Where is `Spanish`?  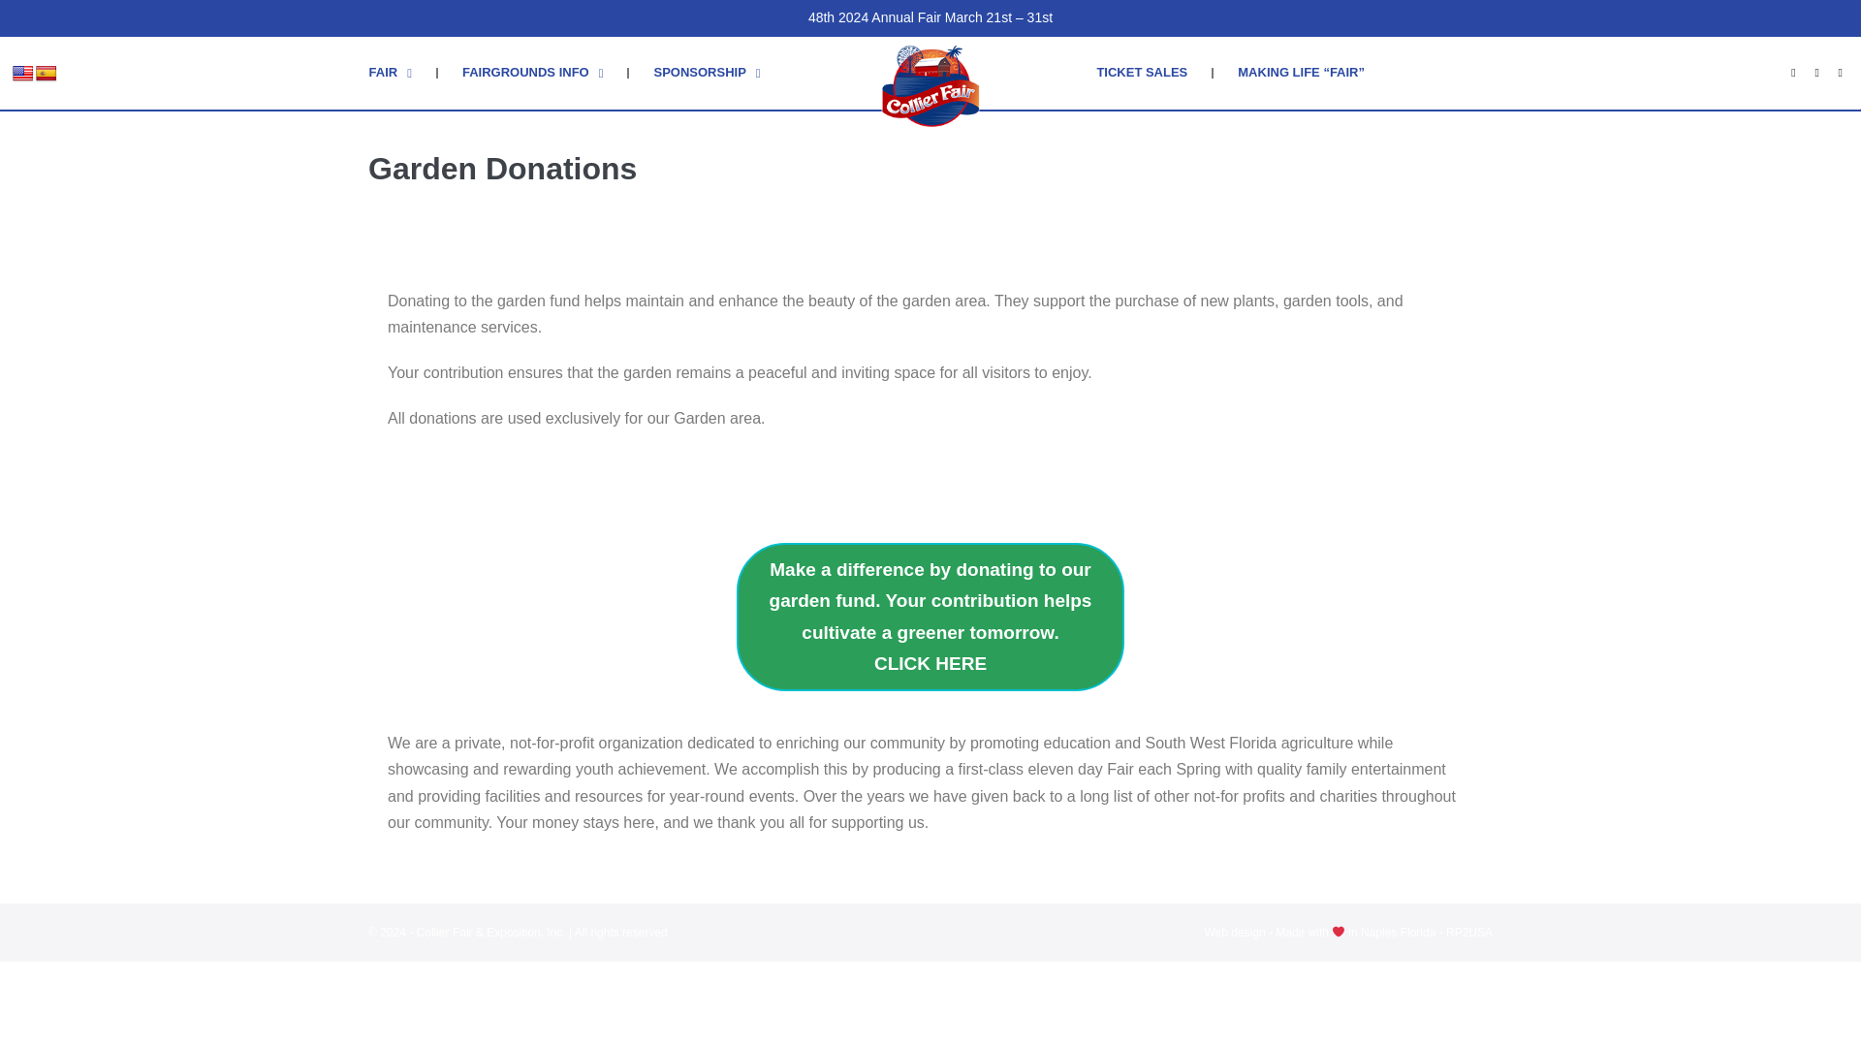
Spanish is located at coordinates (47, 74).